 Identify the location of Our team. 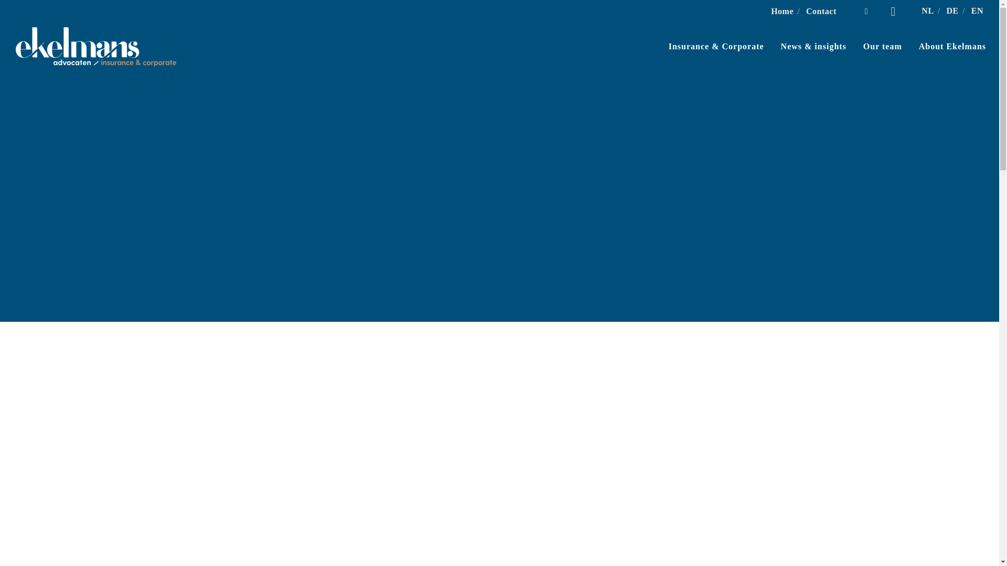
(874, 46).